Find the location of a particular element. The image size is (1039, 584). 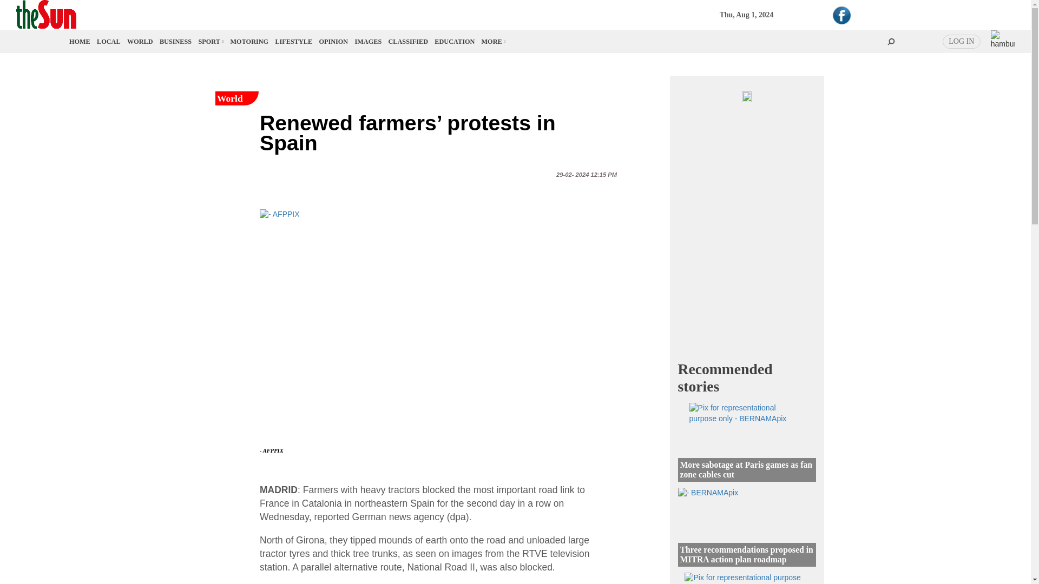

BUSINESS is located at coordinates (175, 41).